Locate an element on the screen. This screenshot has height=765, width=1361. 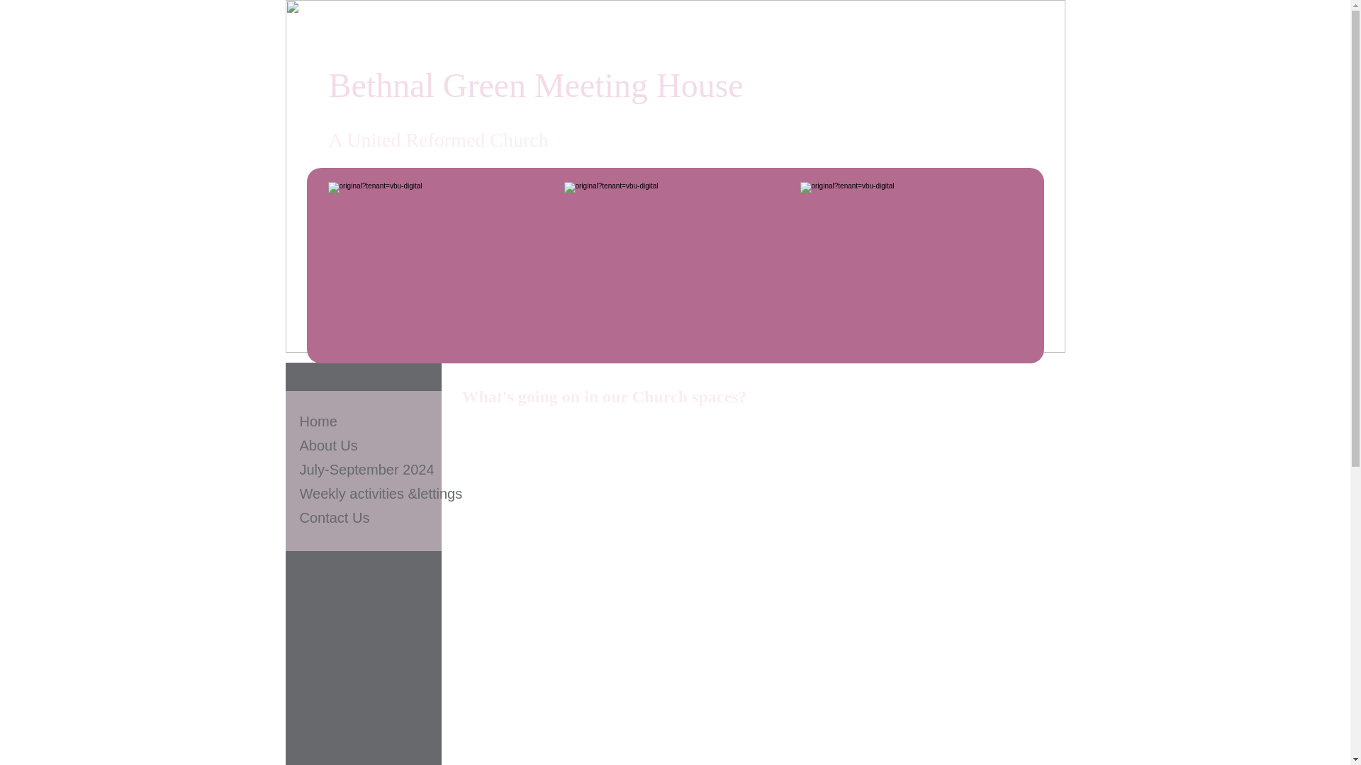
Contact Us is located at coordinates (335, 518).